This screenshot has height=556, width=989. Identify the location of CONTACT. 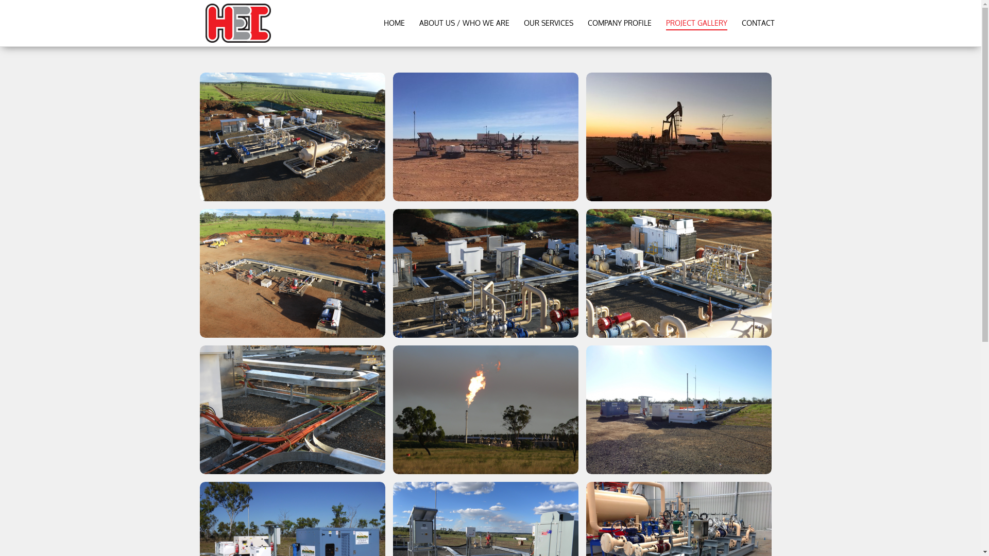
(758, 23).